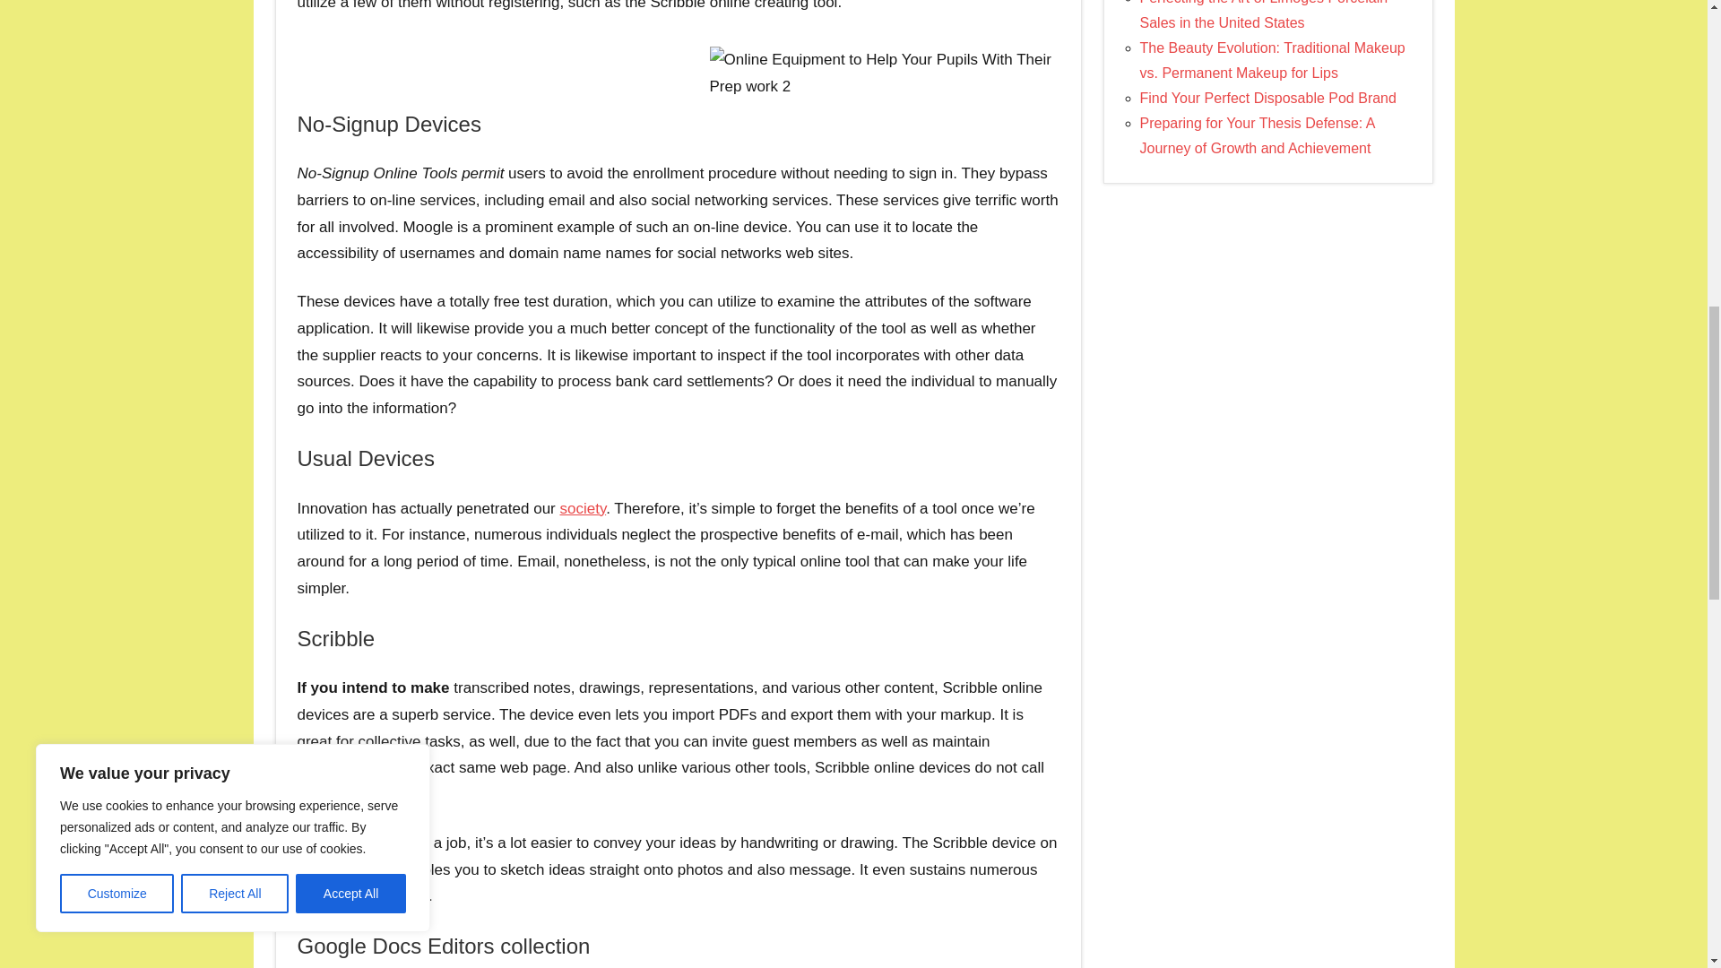  What do you see at coordinates (583, 508) in the screenshot?
I see `society` at bounding box center [583, 508].